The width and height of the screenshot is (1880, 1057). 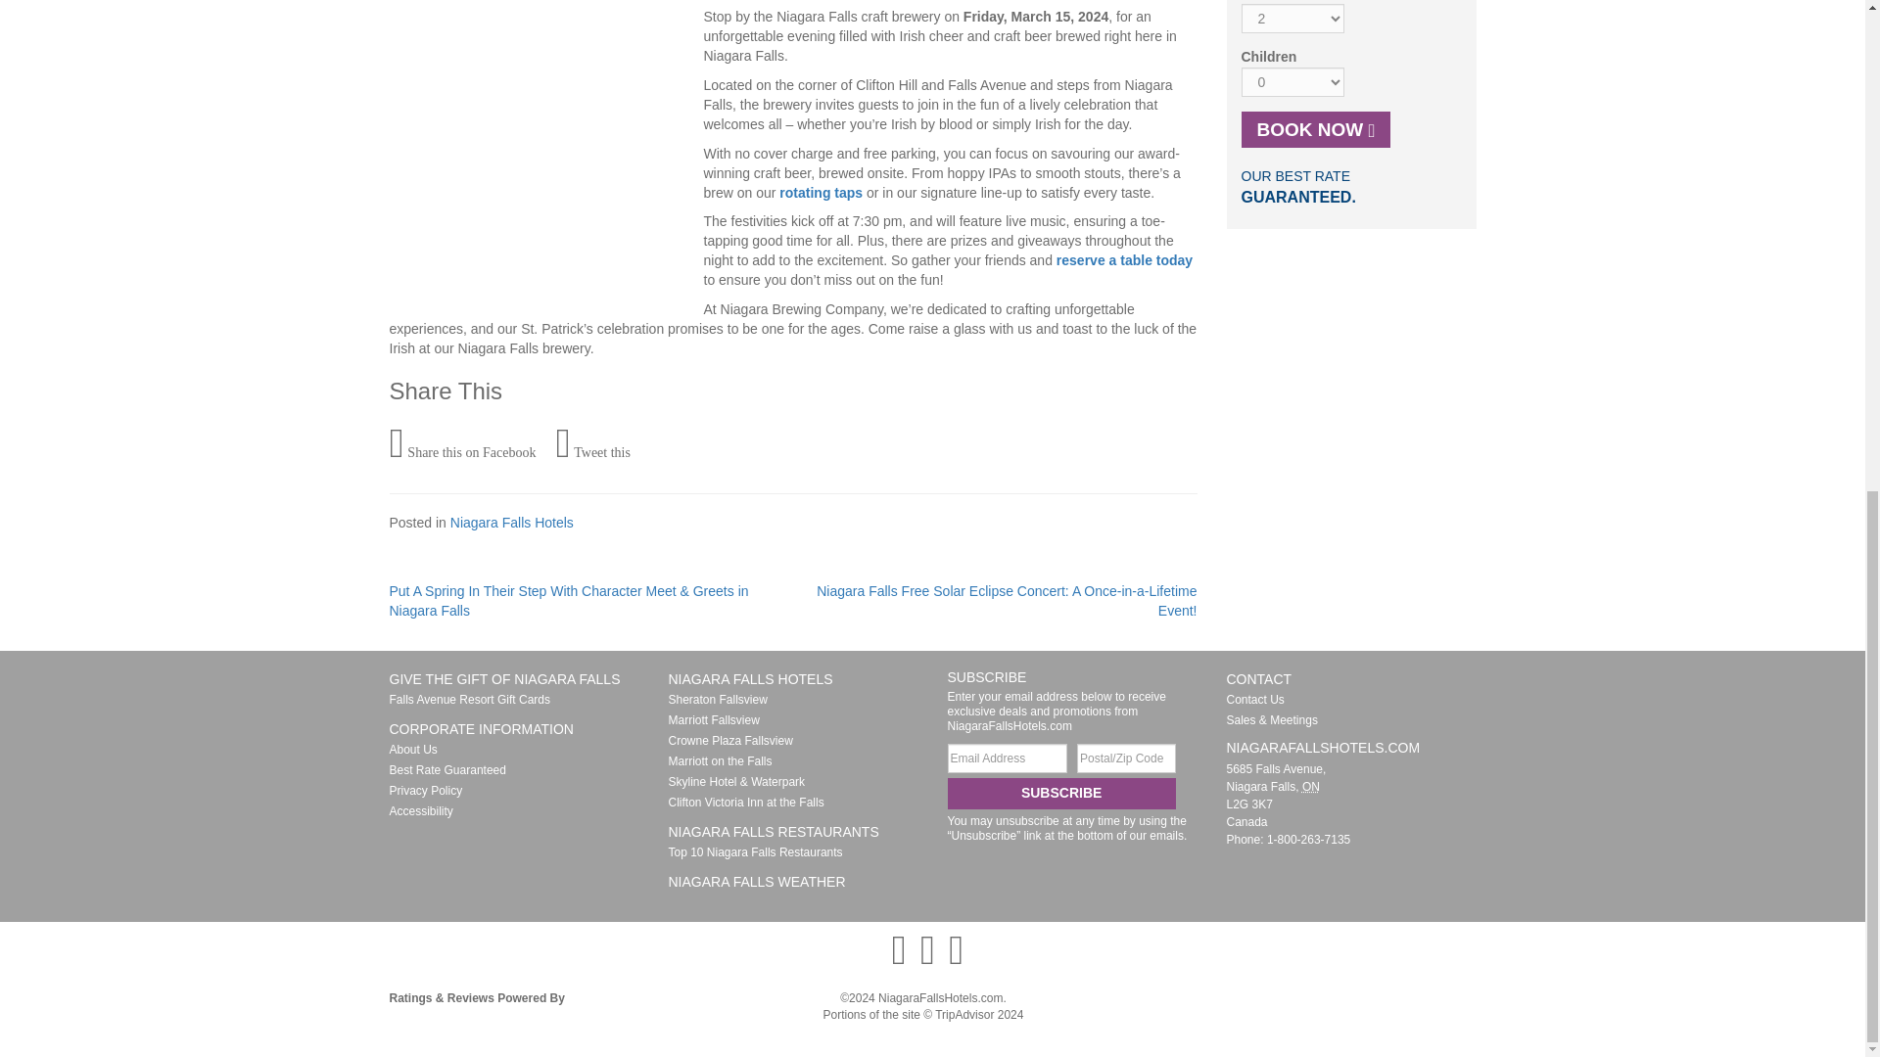 What do you see at coordinates (1310, 787) in the screenshot?
I see `Ontario` at bounding box center [1310, 787].